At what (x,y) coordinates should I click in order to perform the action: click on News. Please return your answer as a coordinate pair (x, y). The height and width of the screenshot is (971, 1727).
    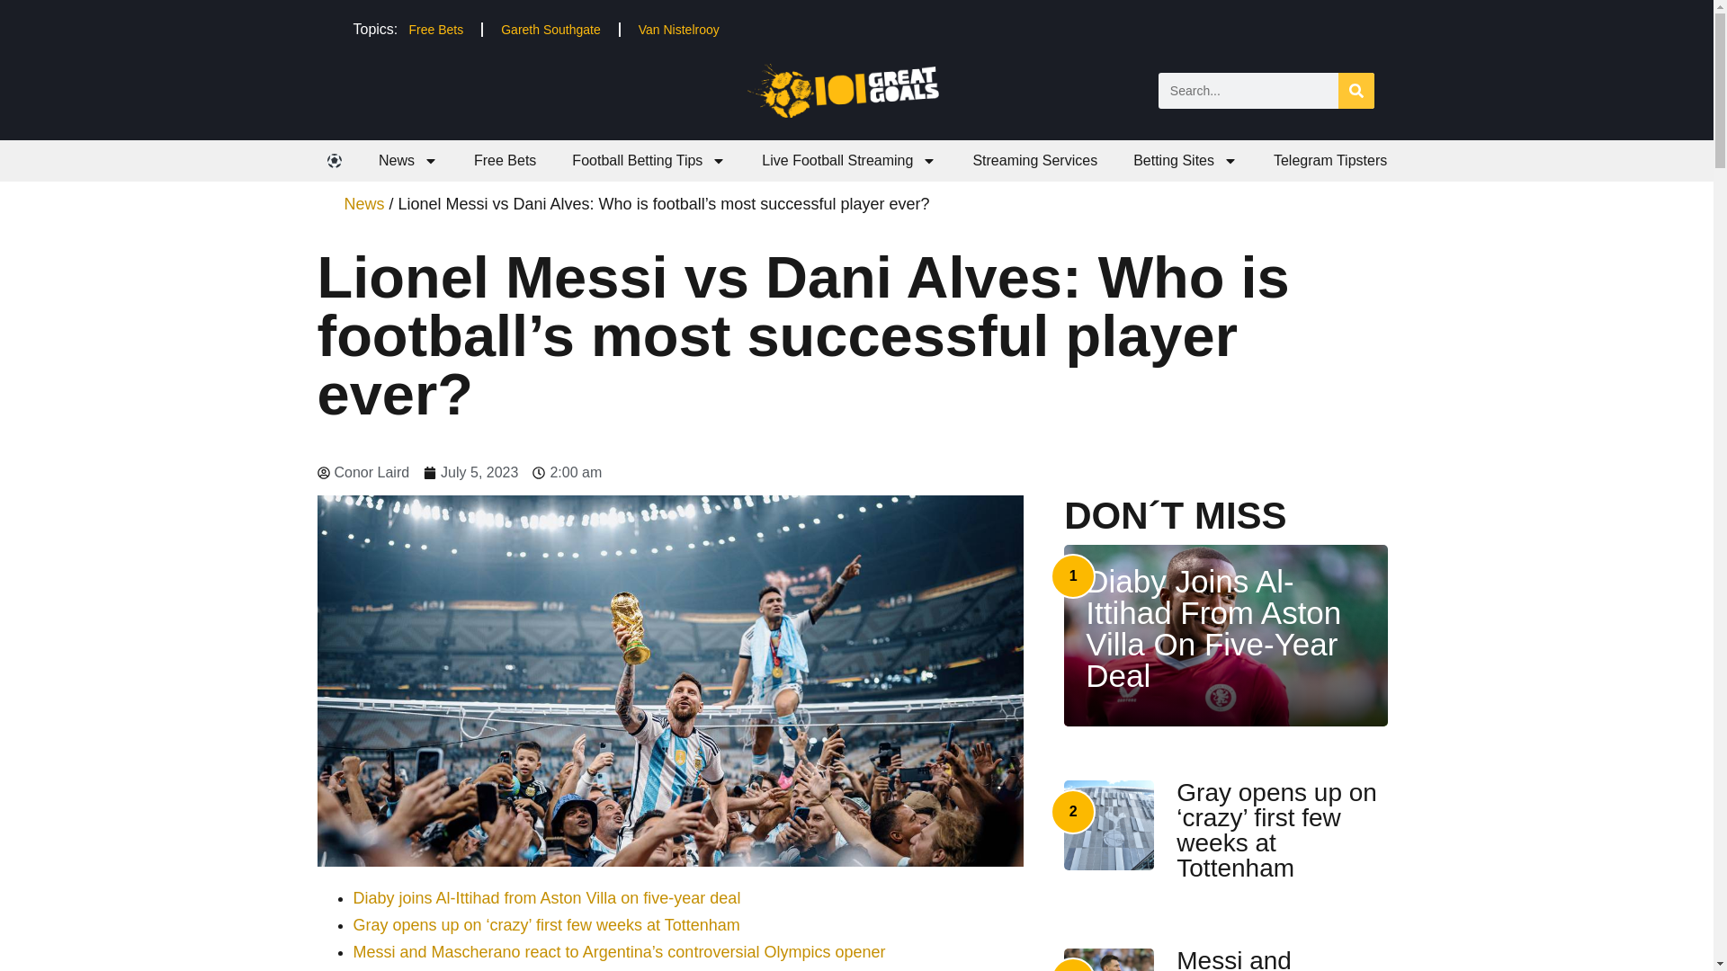
    Looking at the image, I should click on (408, 160).